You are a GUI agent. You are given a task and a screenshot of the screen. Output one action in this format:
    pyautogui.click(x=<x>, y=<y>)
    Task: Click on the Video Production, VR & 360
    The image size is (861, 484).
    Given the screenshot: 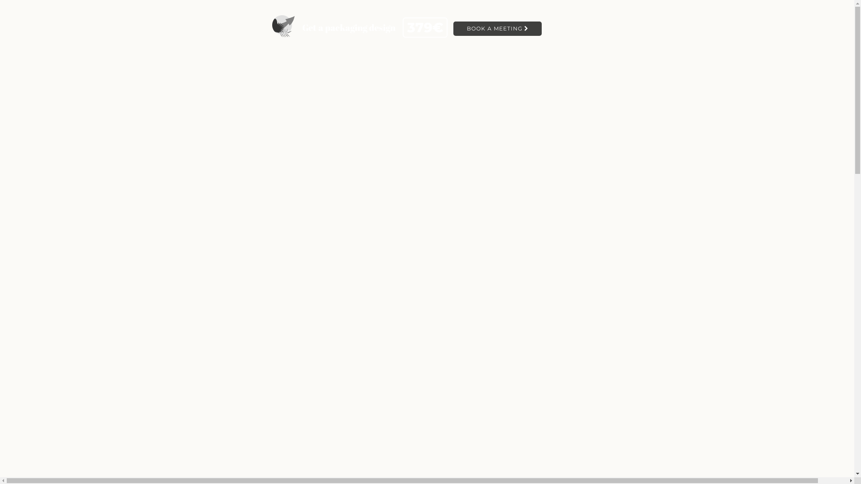 What is the action you would take?
    pyautogui.click(x=75, y=261)
    